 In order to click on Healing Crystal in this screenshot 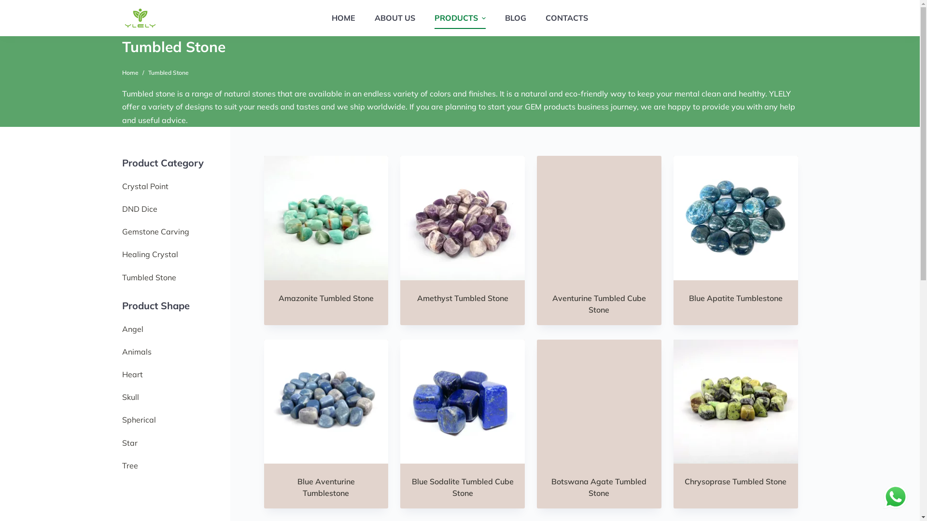, I will do `click(560, 408)`.